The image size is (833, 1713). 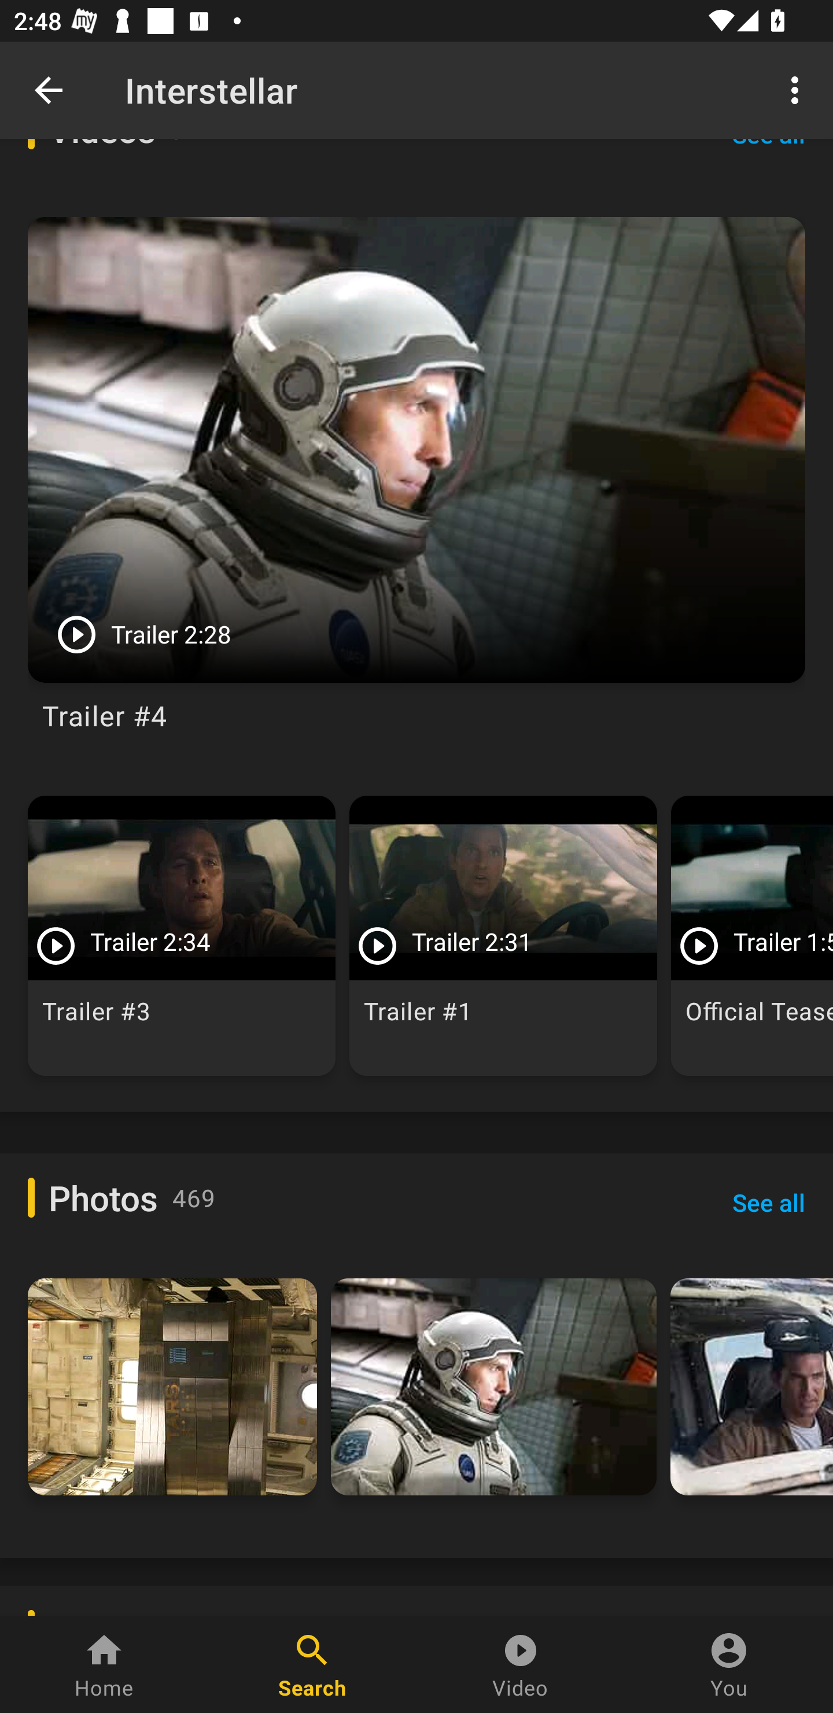 I want to click on See all See all Photos, so click(x=768, y=1202).